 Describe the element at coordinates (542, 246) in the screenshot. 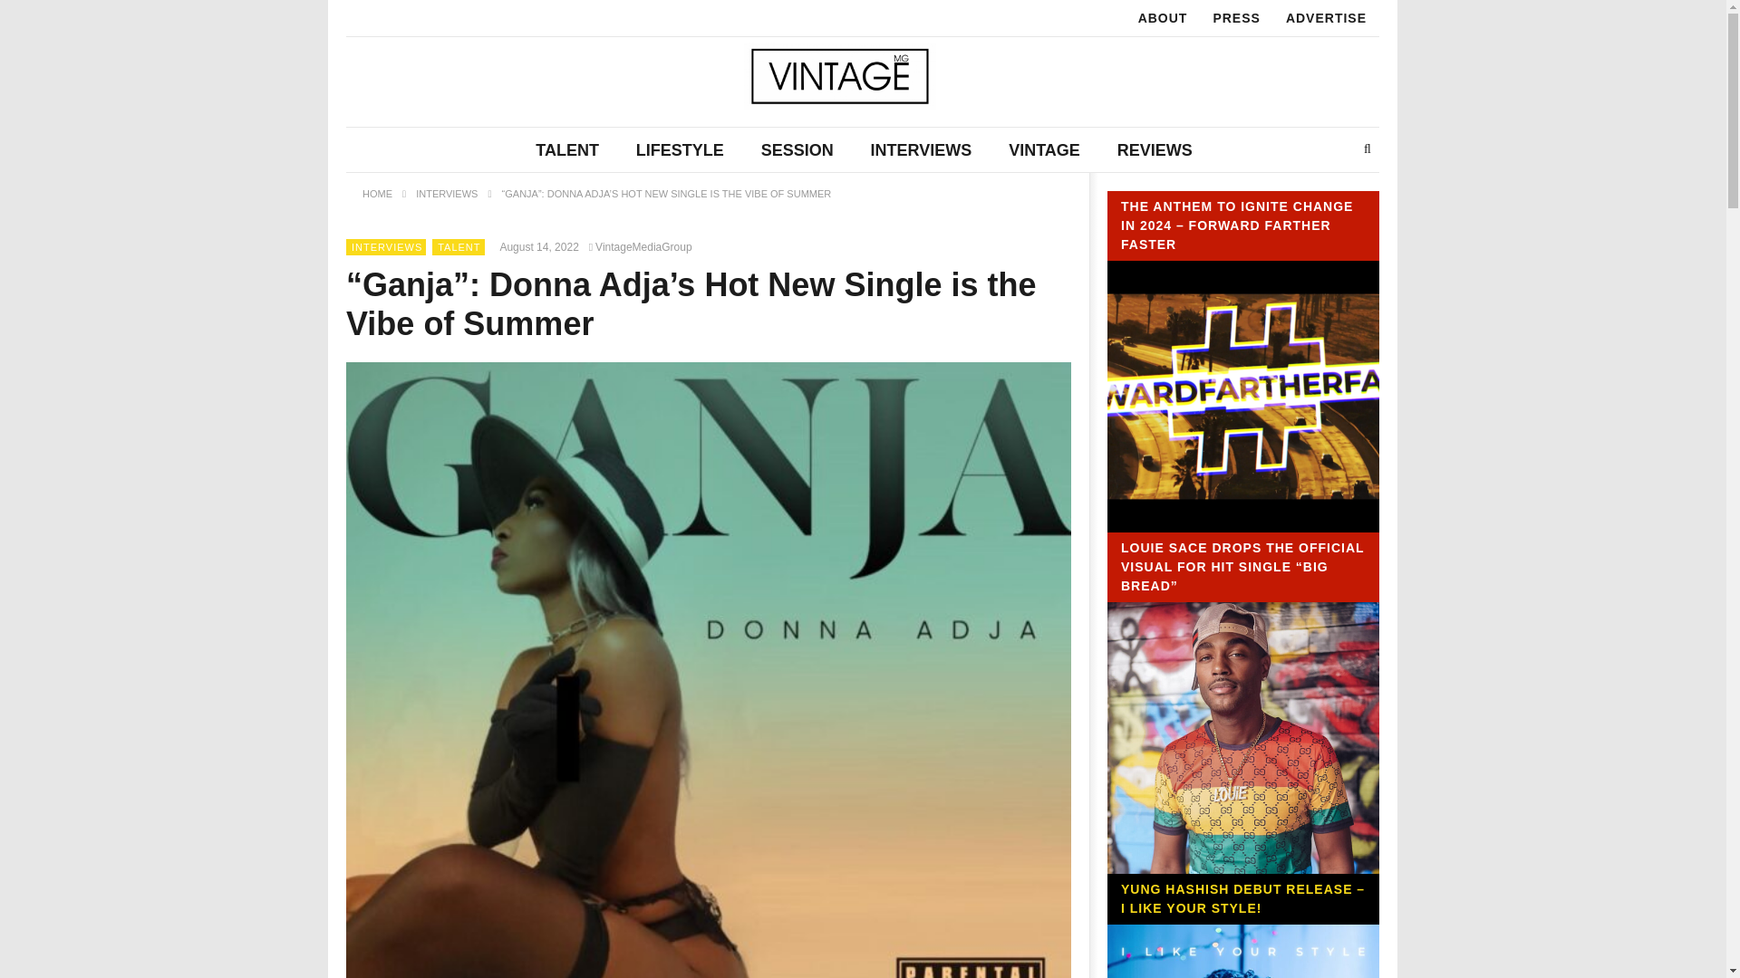

I see `August 14, 2022` at that location.